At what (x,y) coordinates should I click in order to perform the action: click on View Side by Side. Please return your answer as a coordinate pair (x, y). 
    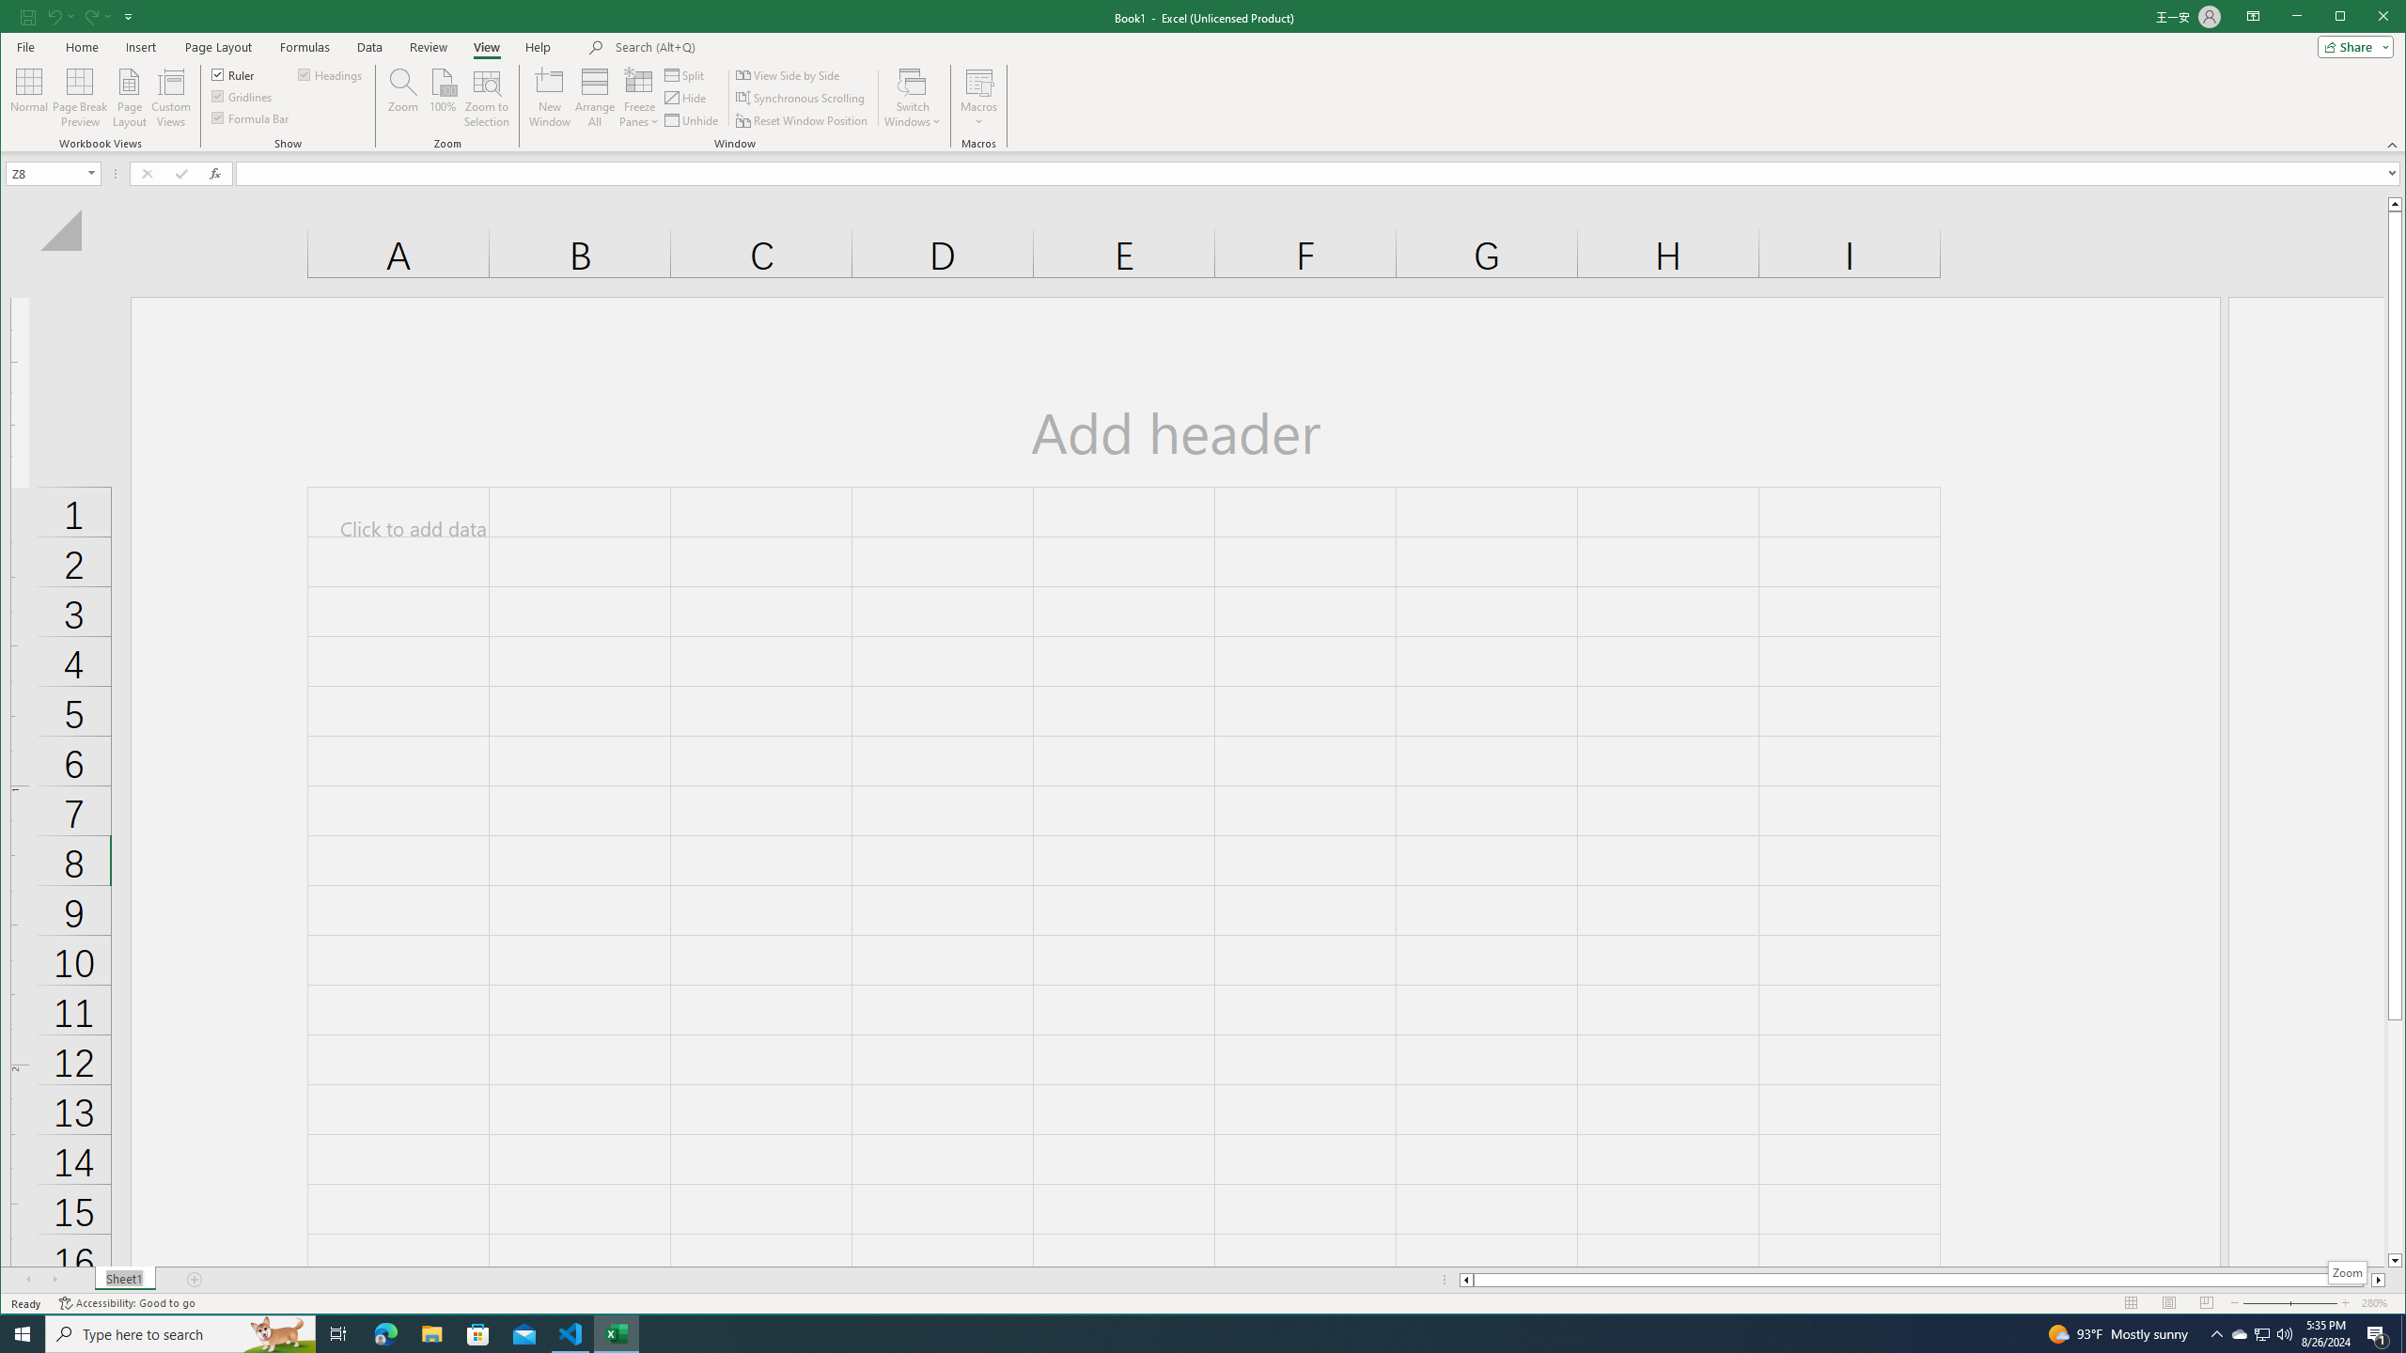
    Looking at the image, I should click on (2351, 46).